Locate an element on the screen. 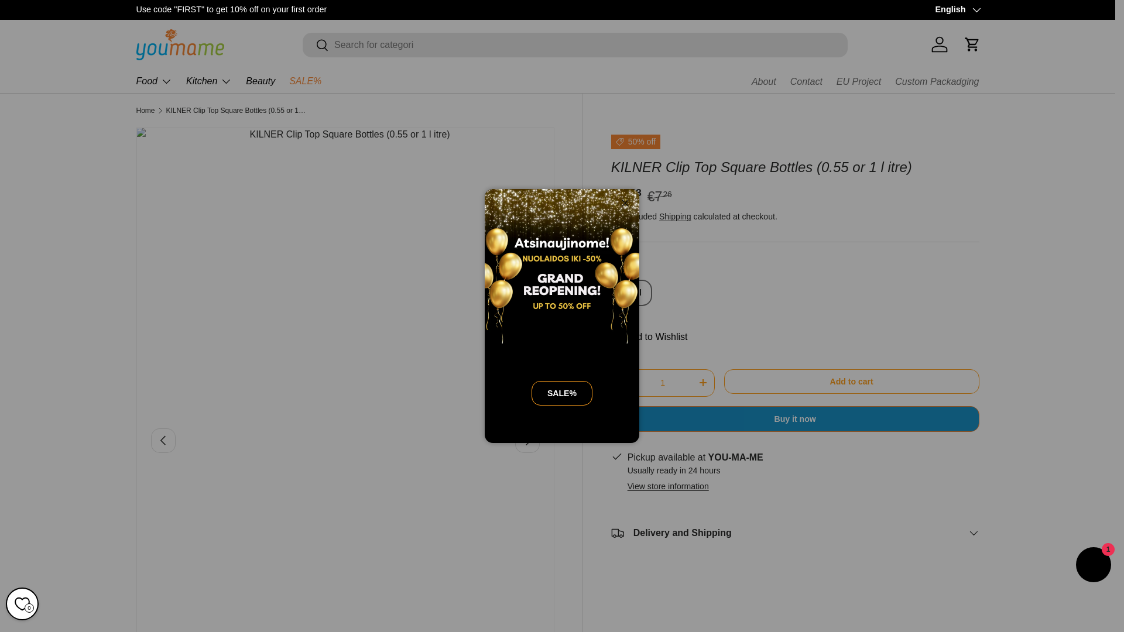 The width and height of the screenshot is (1124, 632). Cart is located at coordinates (971, 44).